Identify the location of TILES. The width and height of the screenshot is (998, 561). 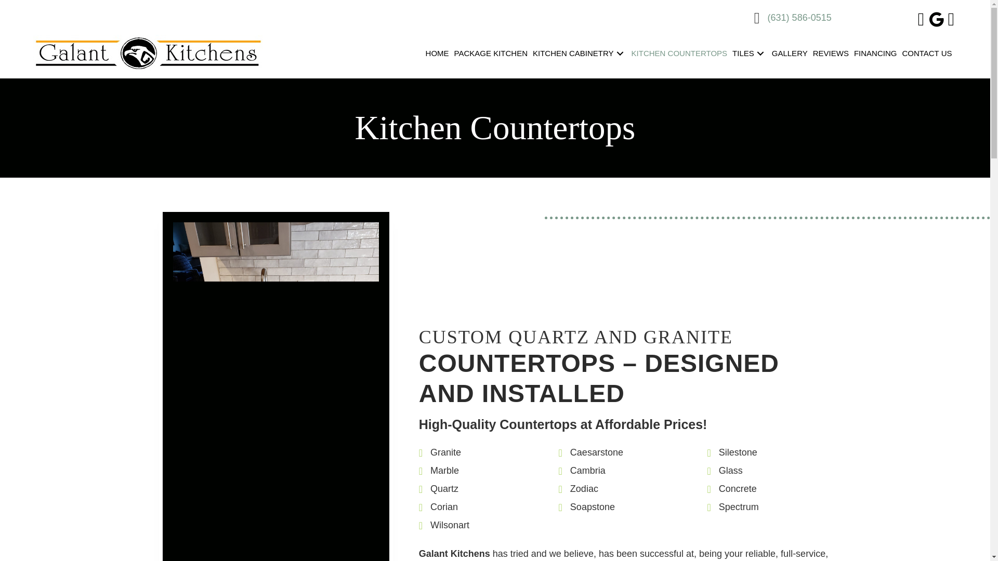
(752, 54).